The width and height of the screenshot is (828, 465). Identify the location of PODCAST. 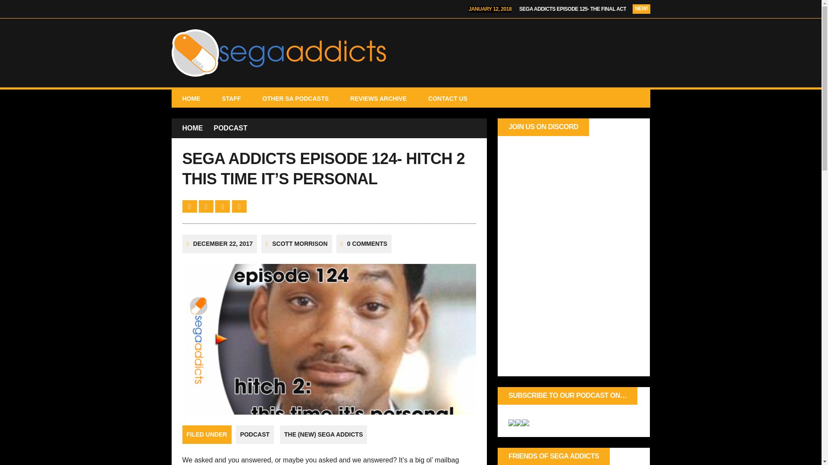
(255, 434).